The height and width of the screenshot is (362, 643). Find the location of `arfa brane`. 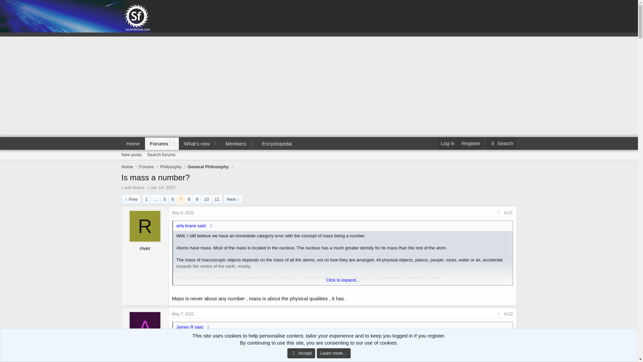

arfa brane is located at coordinates (161, 155).